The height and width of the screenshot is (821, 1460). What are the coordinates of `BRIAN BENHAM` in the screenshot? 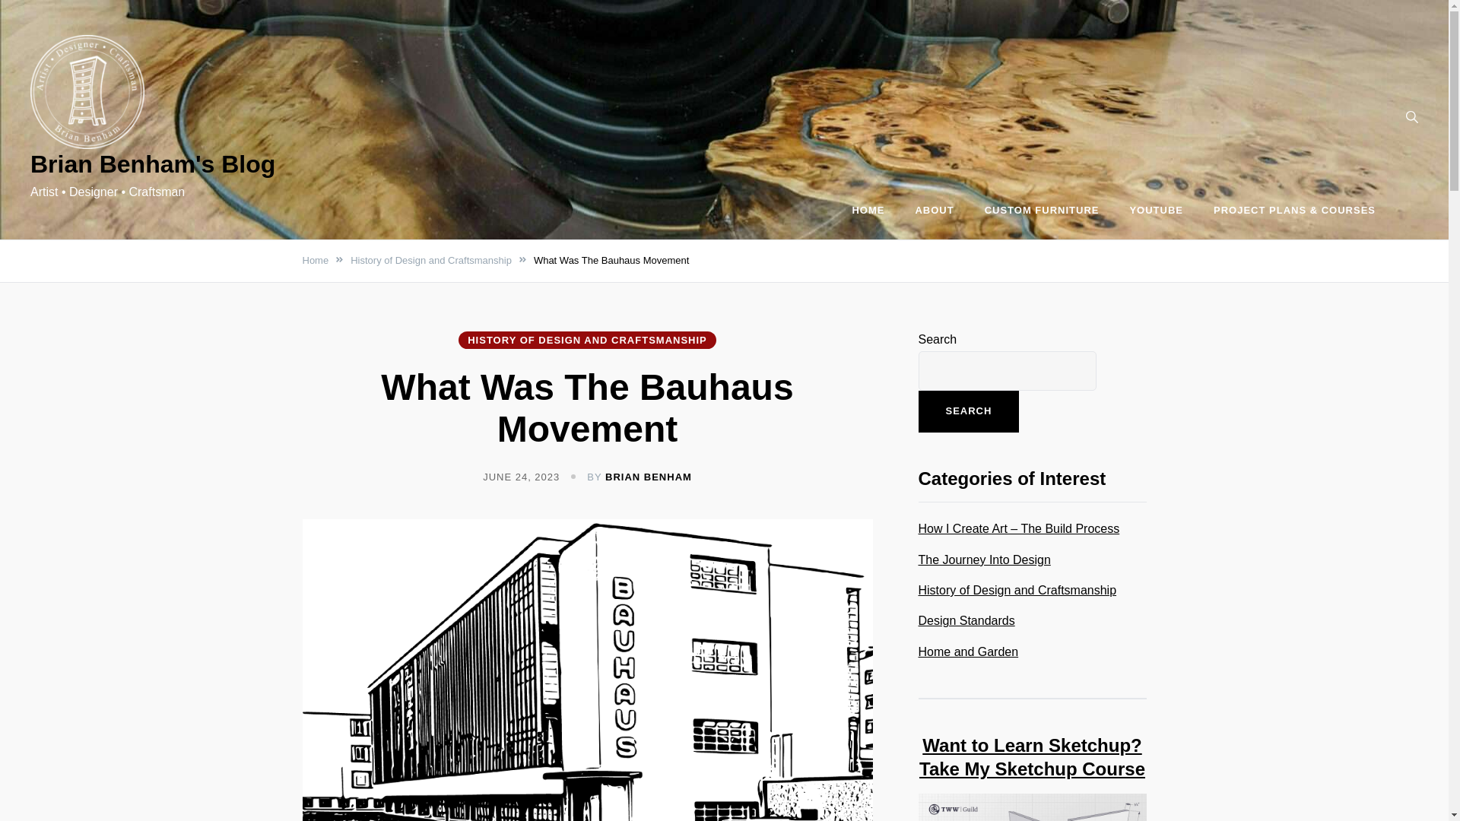 It's located at (649, 477).